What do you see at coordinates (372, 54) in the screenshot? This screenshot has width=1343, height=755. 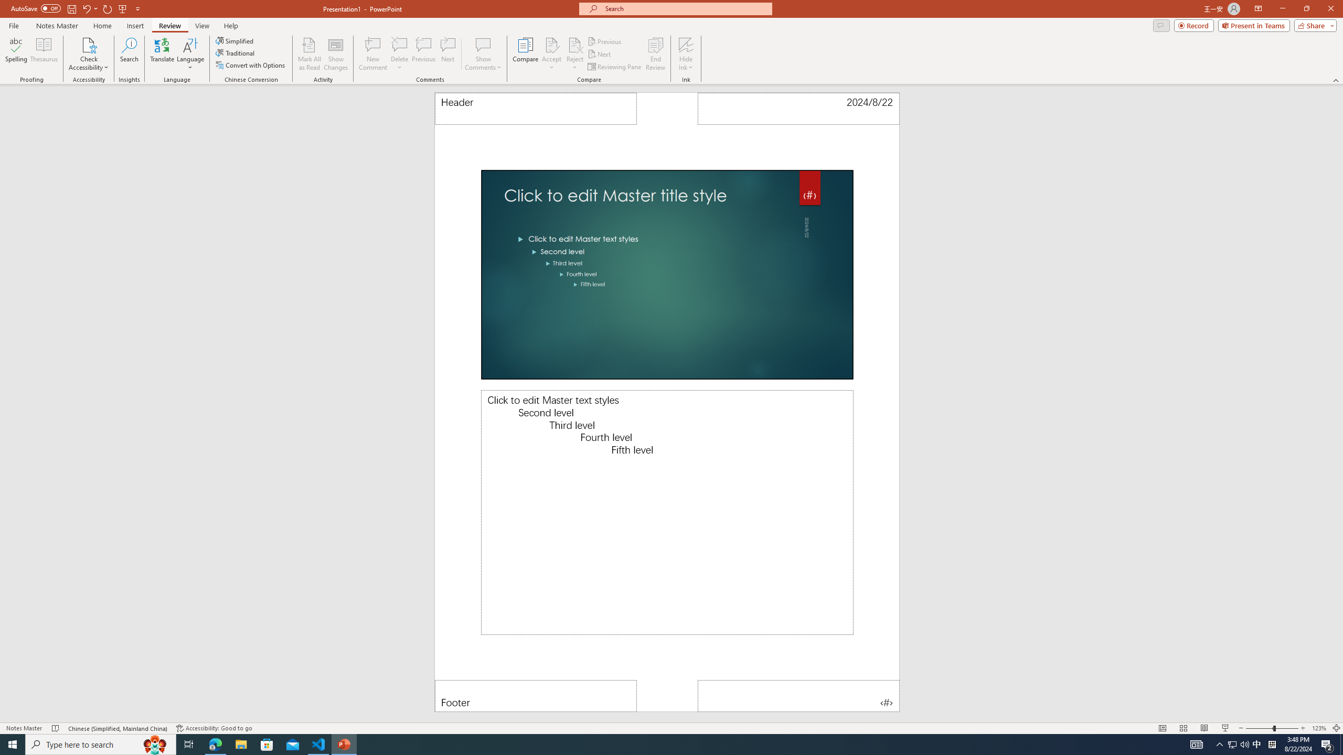 I see `New Comment` at bounding box center [372, 54].